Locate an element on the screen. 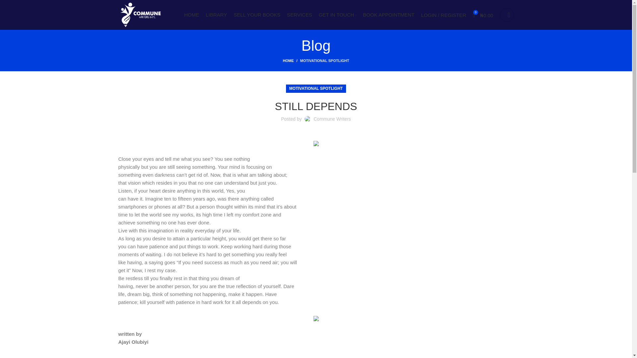 Image resolution: width=637 pixels, height=358 pixels. Shopping cart is located at coordinates (483, 15).